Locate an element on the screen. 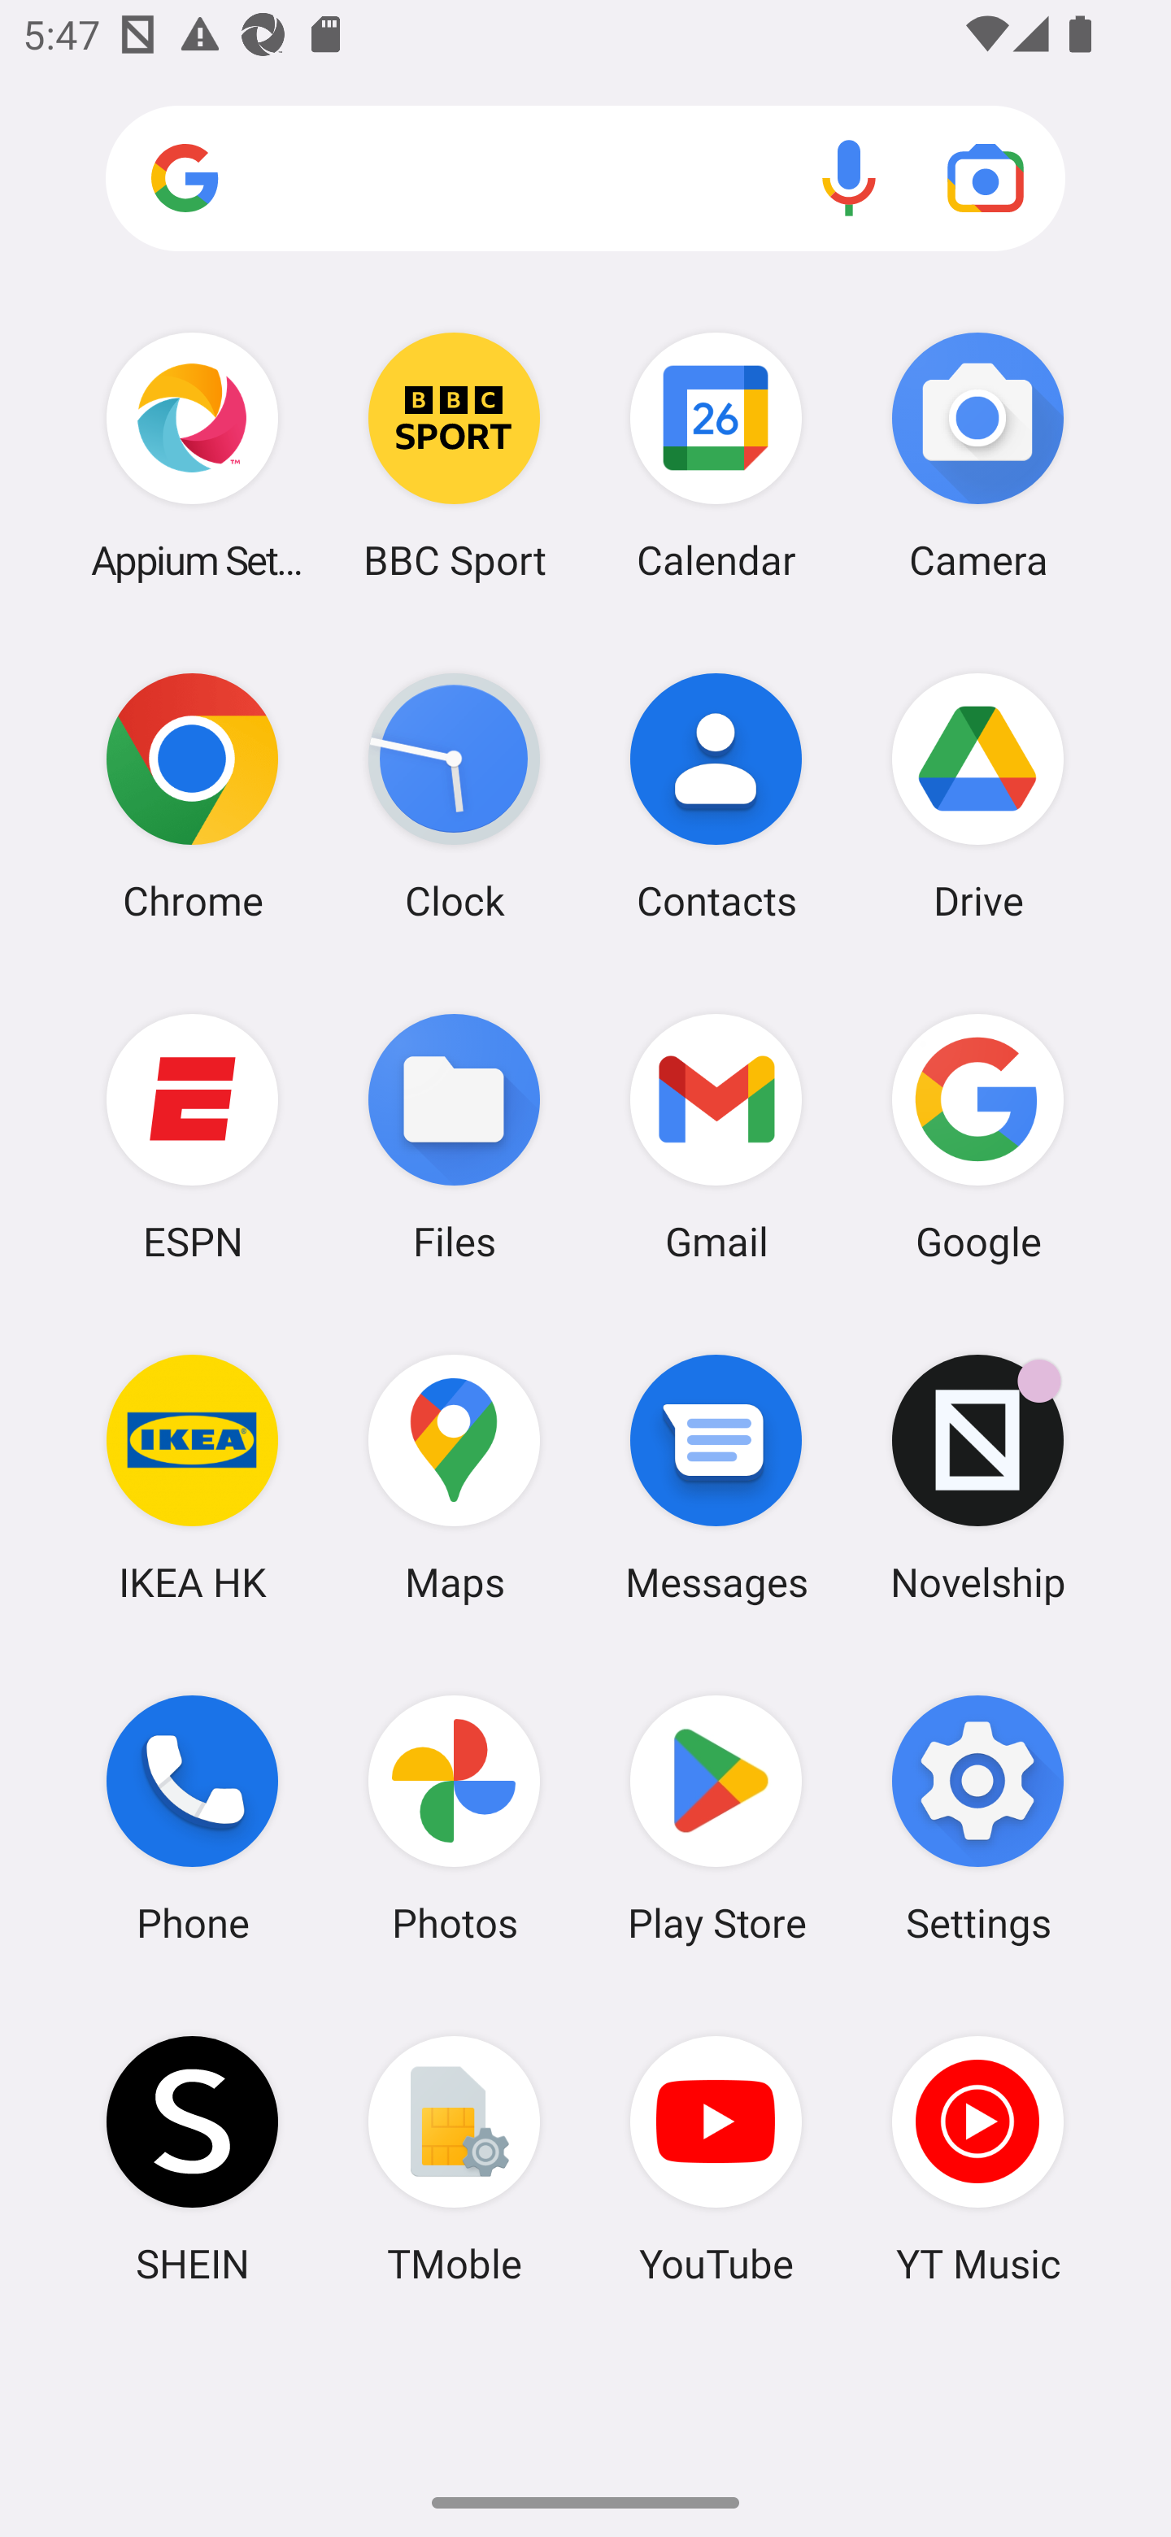  Google is located at coordinates (977, 1136).